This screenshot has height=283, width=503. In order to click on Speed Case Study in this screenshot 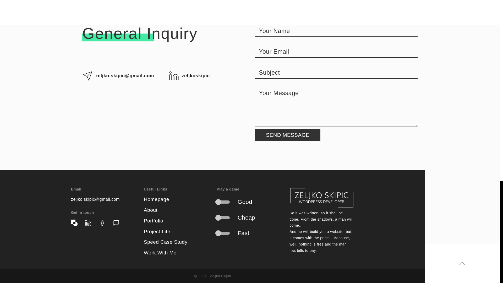, I will do `click(166, 242)`.